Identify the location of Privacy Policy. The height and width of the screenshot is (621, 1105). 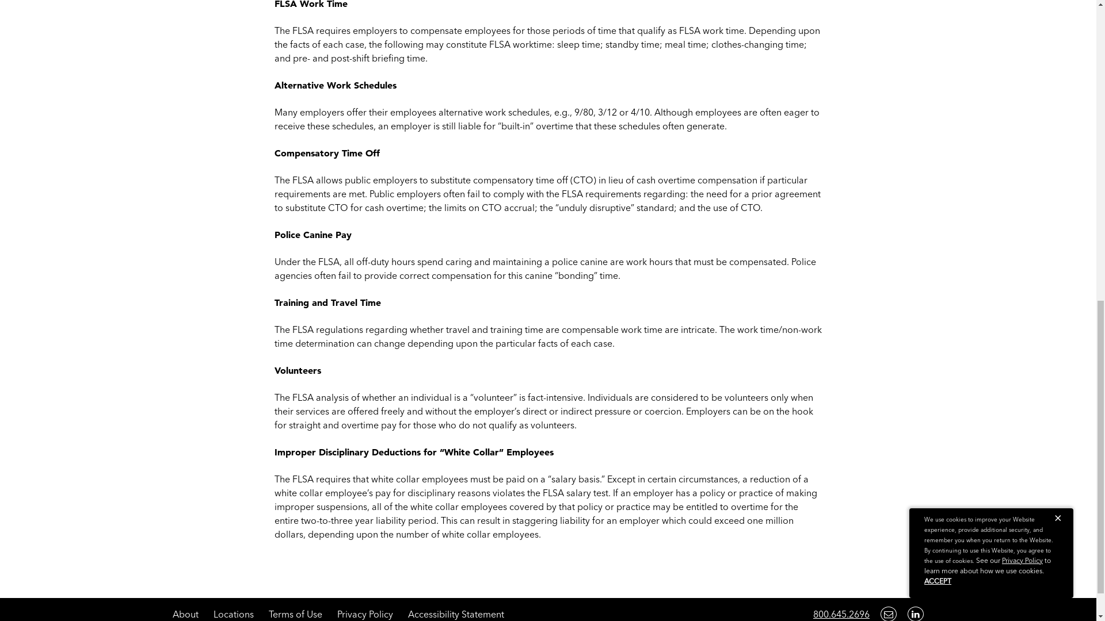
(365, 614).